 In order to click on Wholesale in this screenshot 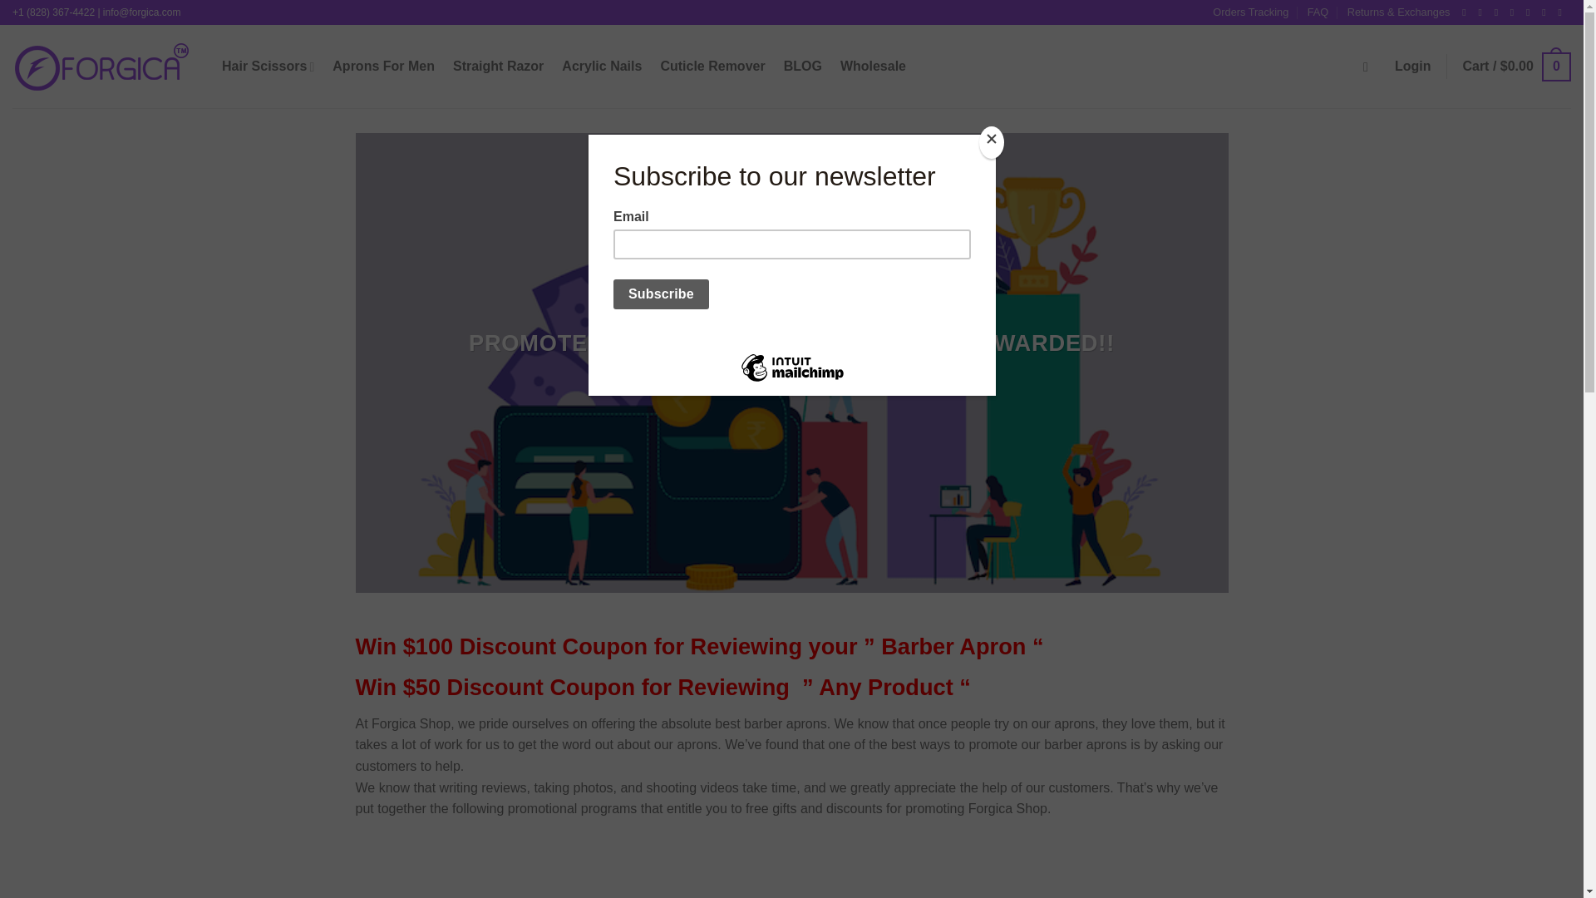, I will do `click(873, 67)`.